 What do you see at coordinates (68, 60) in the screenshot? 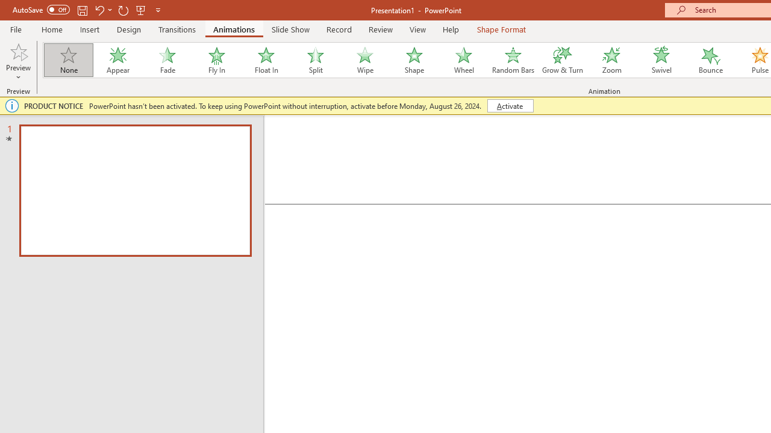
I see `None` at bounding box center [68, 60].